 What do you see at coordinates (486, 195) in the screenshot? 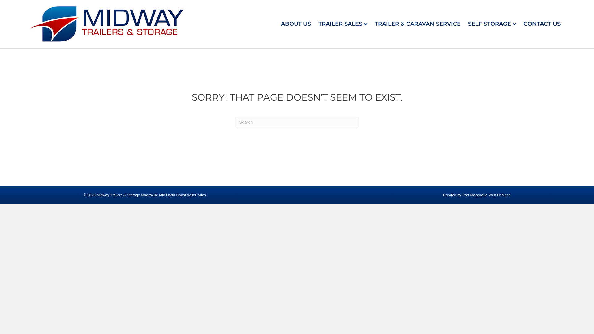
I see `Port Macquarie Web Designs` at bounding box center [486, 195].